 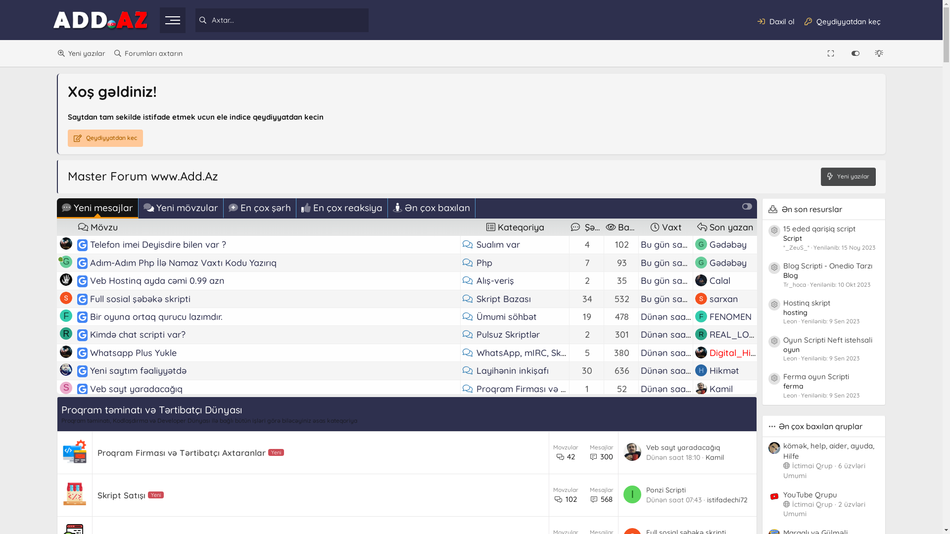 What do you see at coordinates (724, 299) in the screenshot?
I see `sarxan` at bounding box center [724, 299].